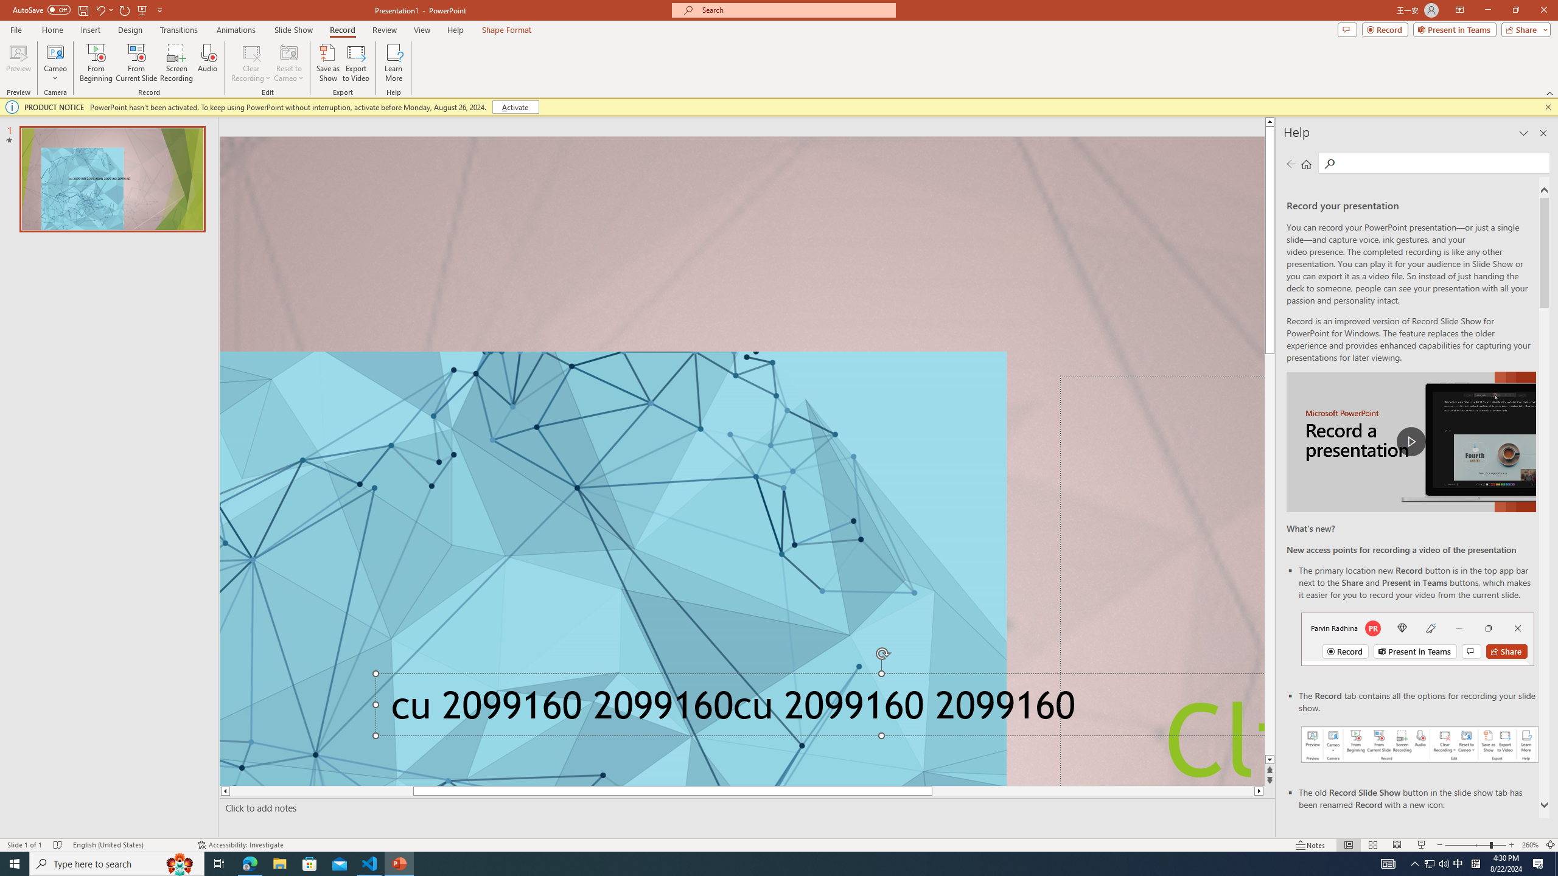 This screenshot has height=876, width=1558. Describe the element at coordinates (515, 107) in the screenshot. I see `Activate` at that location.